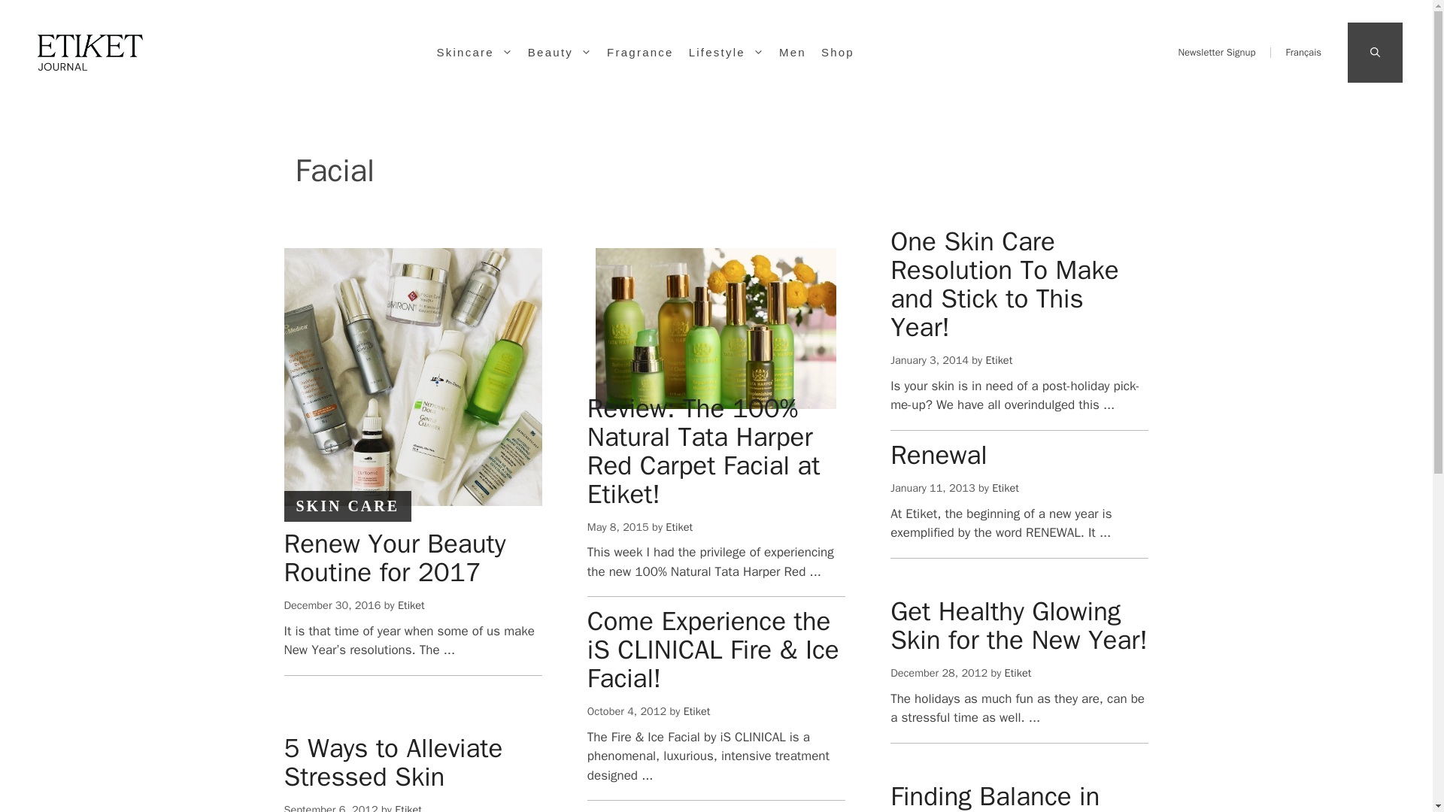  What do you see at coordinates (800, 53) in the screenshot?
I see `Men` at bounding box center [800, 53].